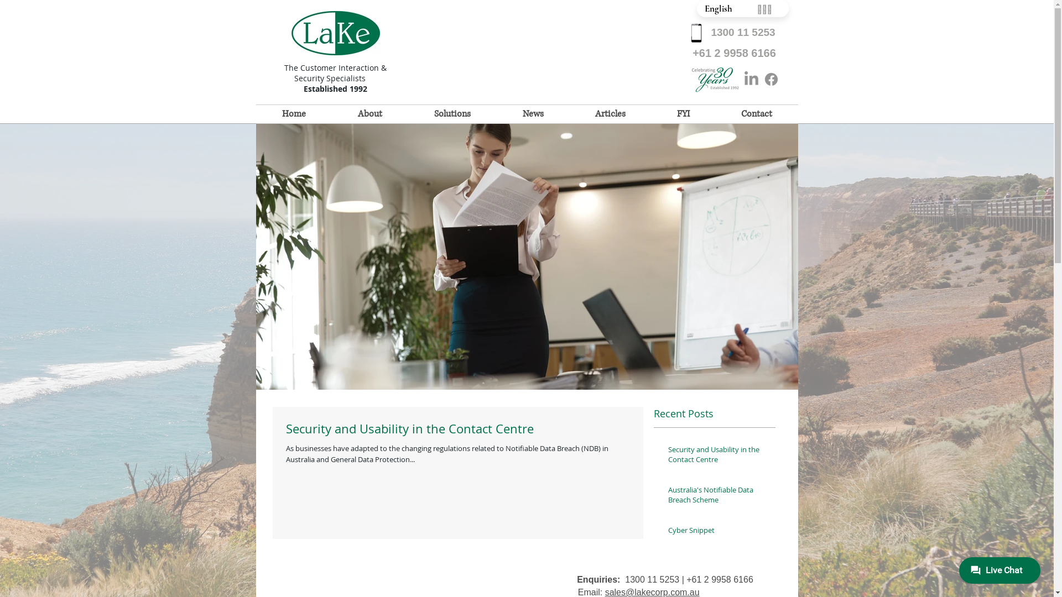 This screenshot has width=1062, height=597. I want to click on About, so click(370, 114).